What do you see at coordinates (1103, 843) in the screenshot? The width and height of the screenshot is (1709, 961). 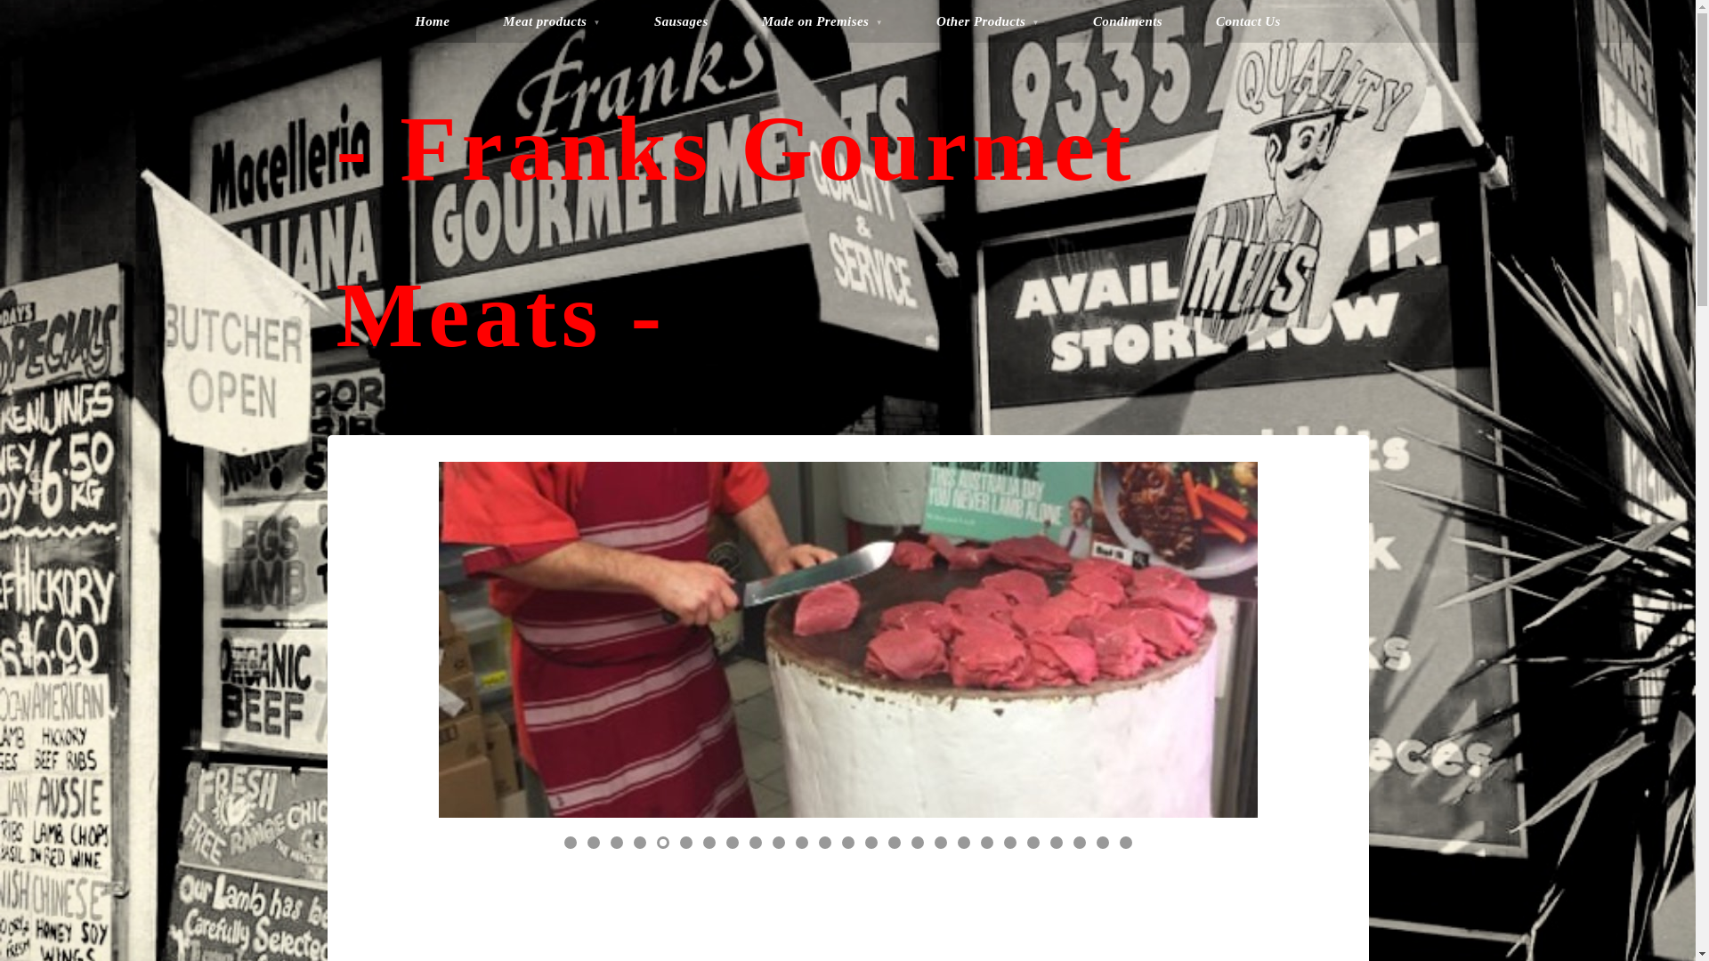 I see `24` at bounding box center [1103, 843].